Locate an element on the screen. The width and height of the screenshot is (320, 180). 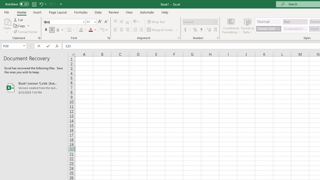
Help is located at coordinates (165, 12).